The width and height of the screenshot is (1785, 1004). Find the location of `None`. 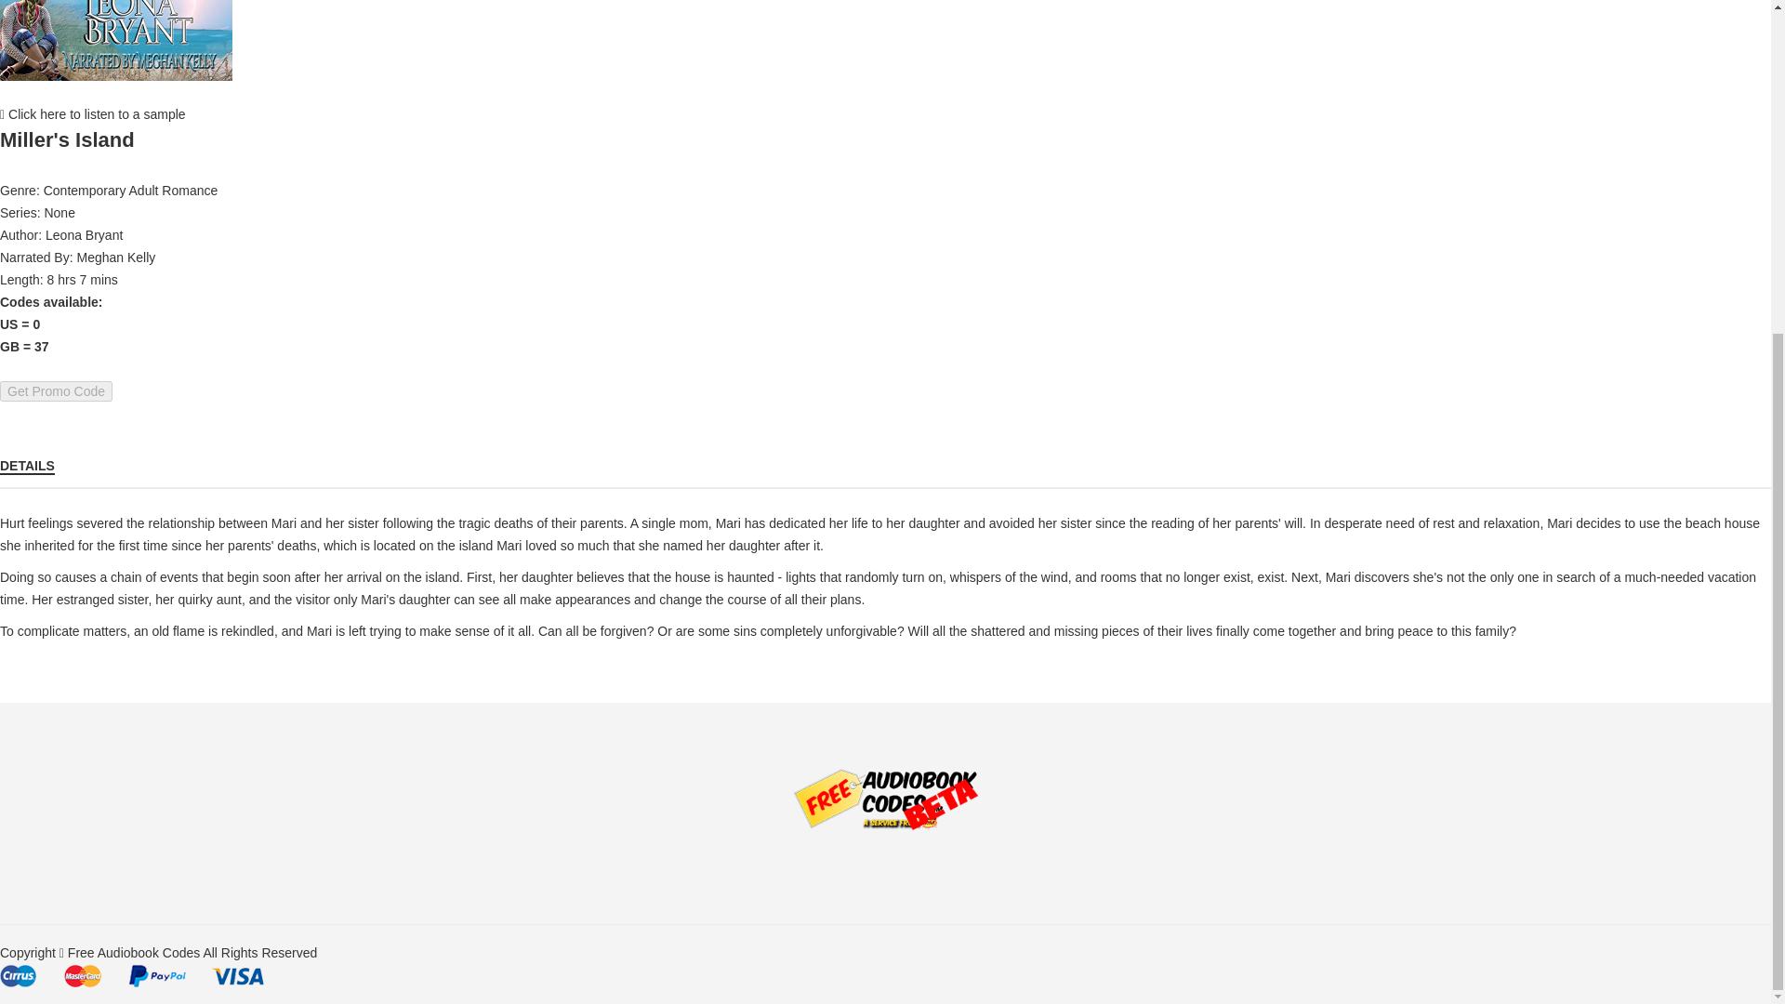

None is located at coordinates (59, 212).